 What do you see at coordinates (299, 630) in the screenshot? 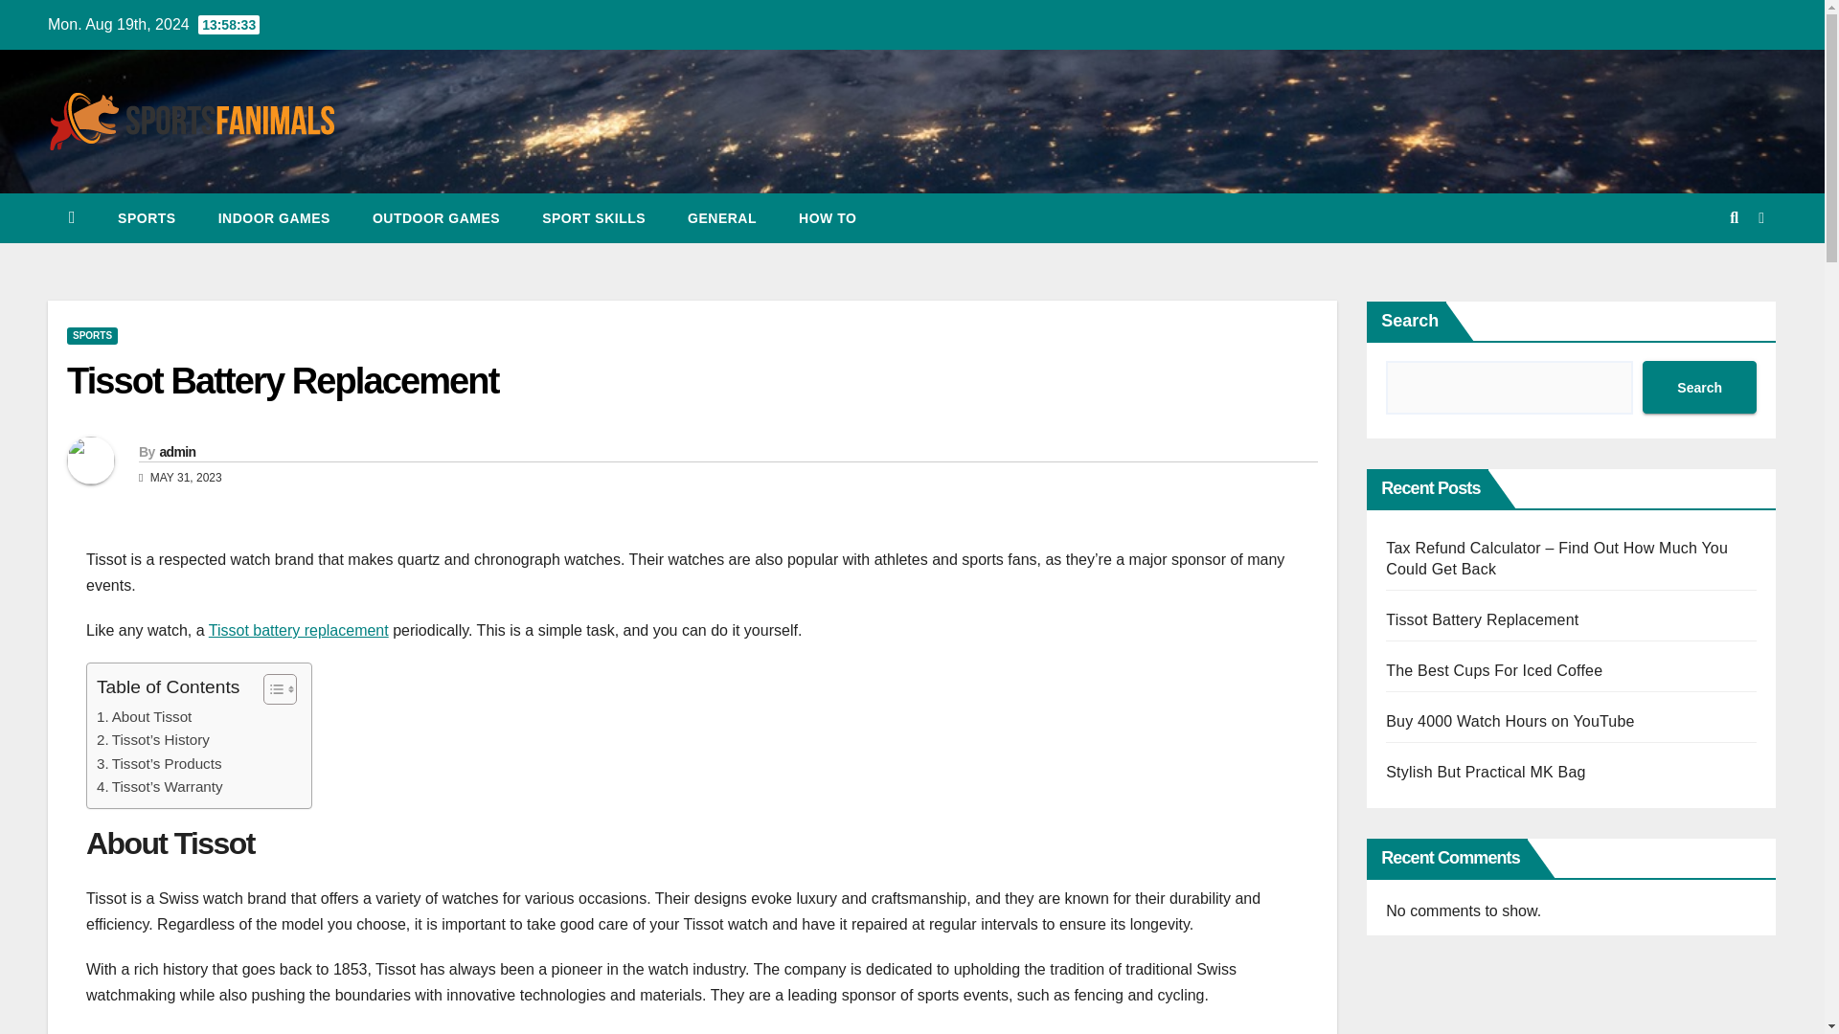
I see `Tissot battery replacement` at bounding box center [299, 630].